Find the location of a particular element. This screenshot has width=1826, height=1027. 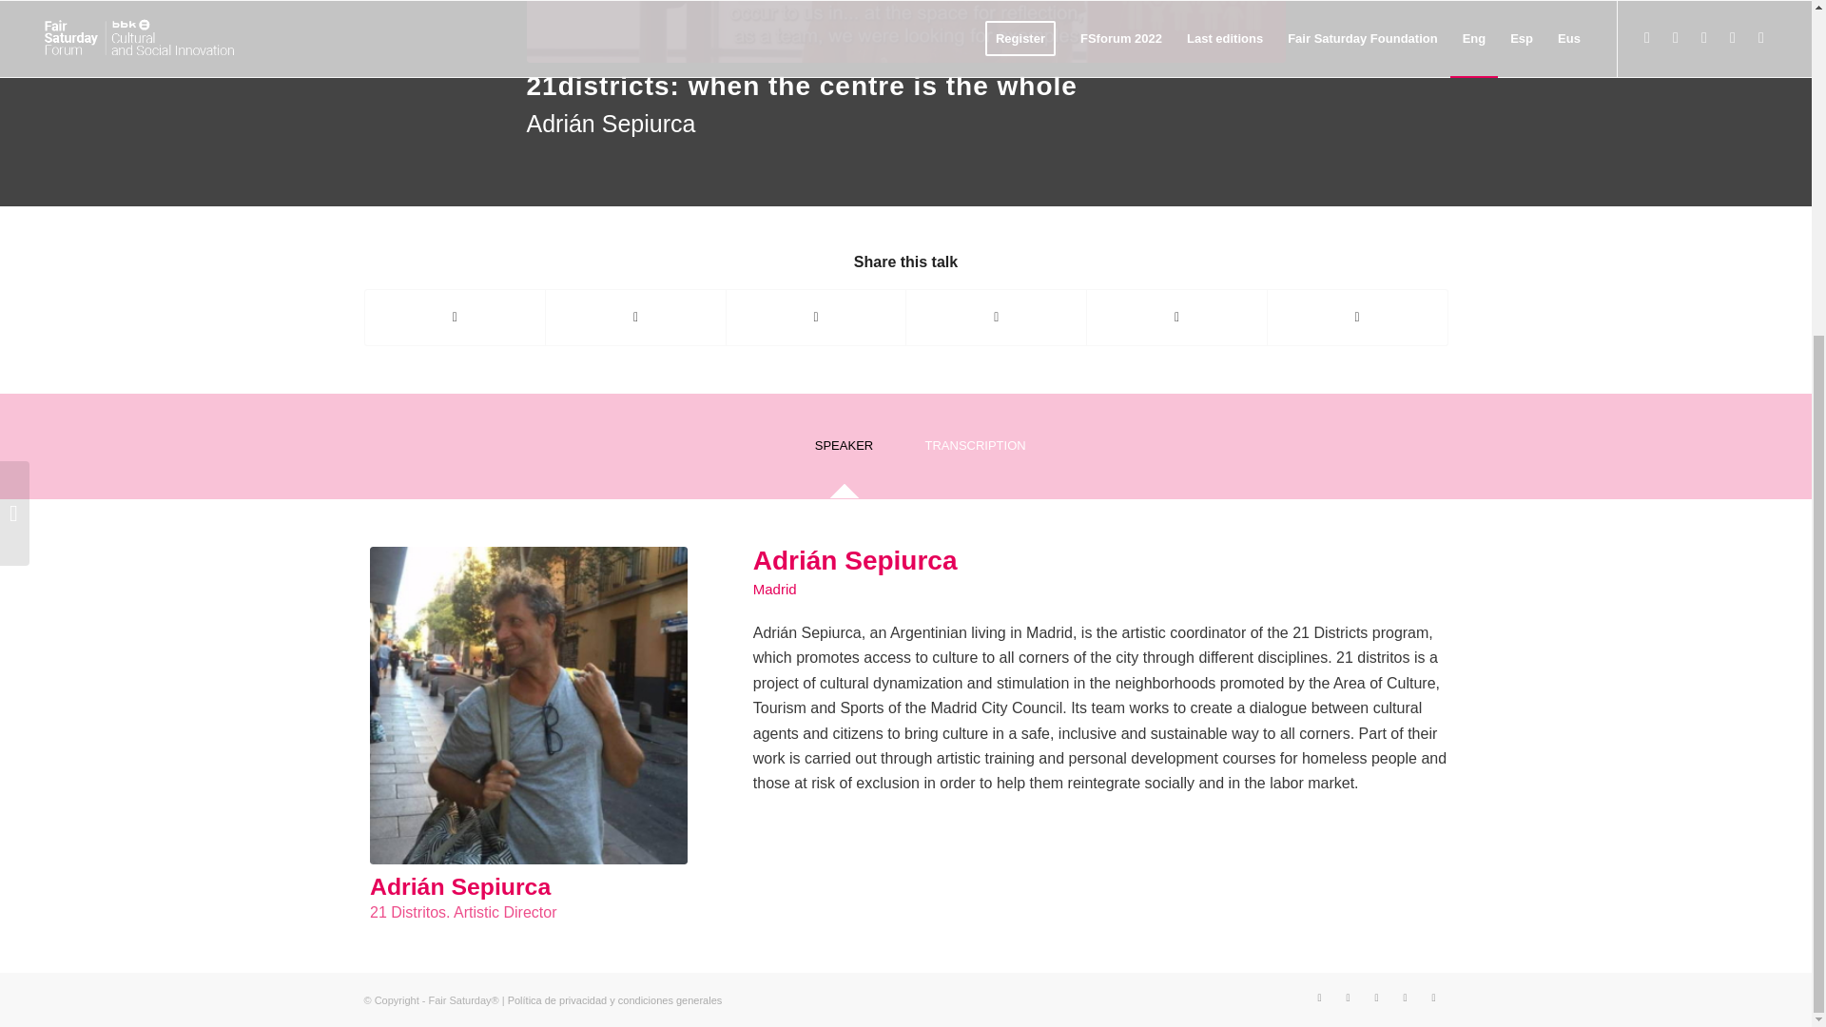

TRANSCRIPTION is located at coordinates (967, 453).